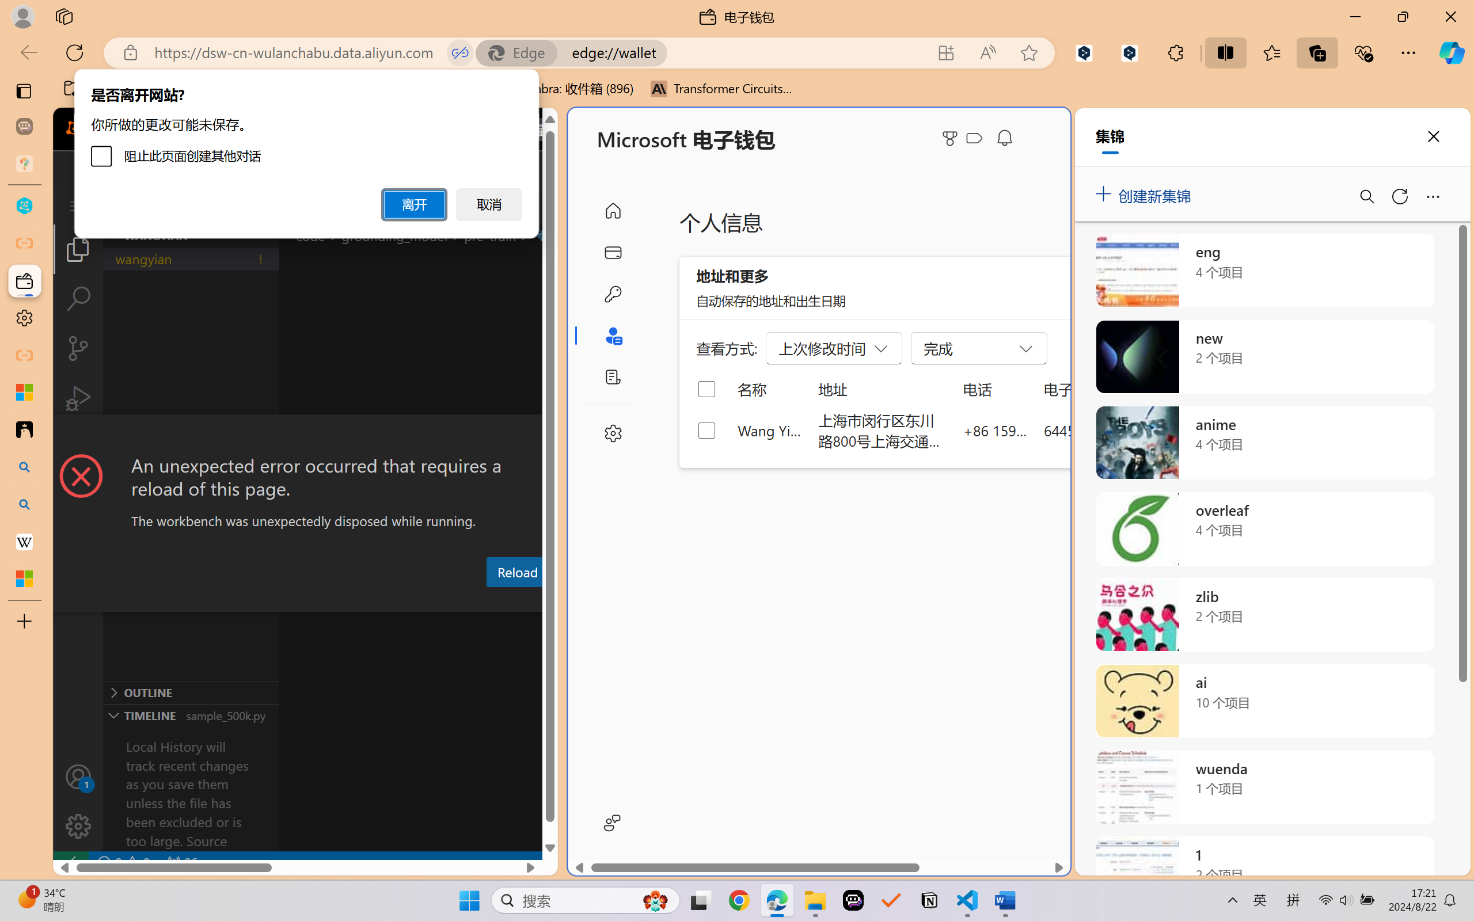  What do you see at coordinates (70, 862) in the screenshot?
I see `remote` at bounding box center [70, 862].